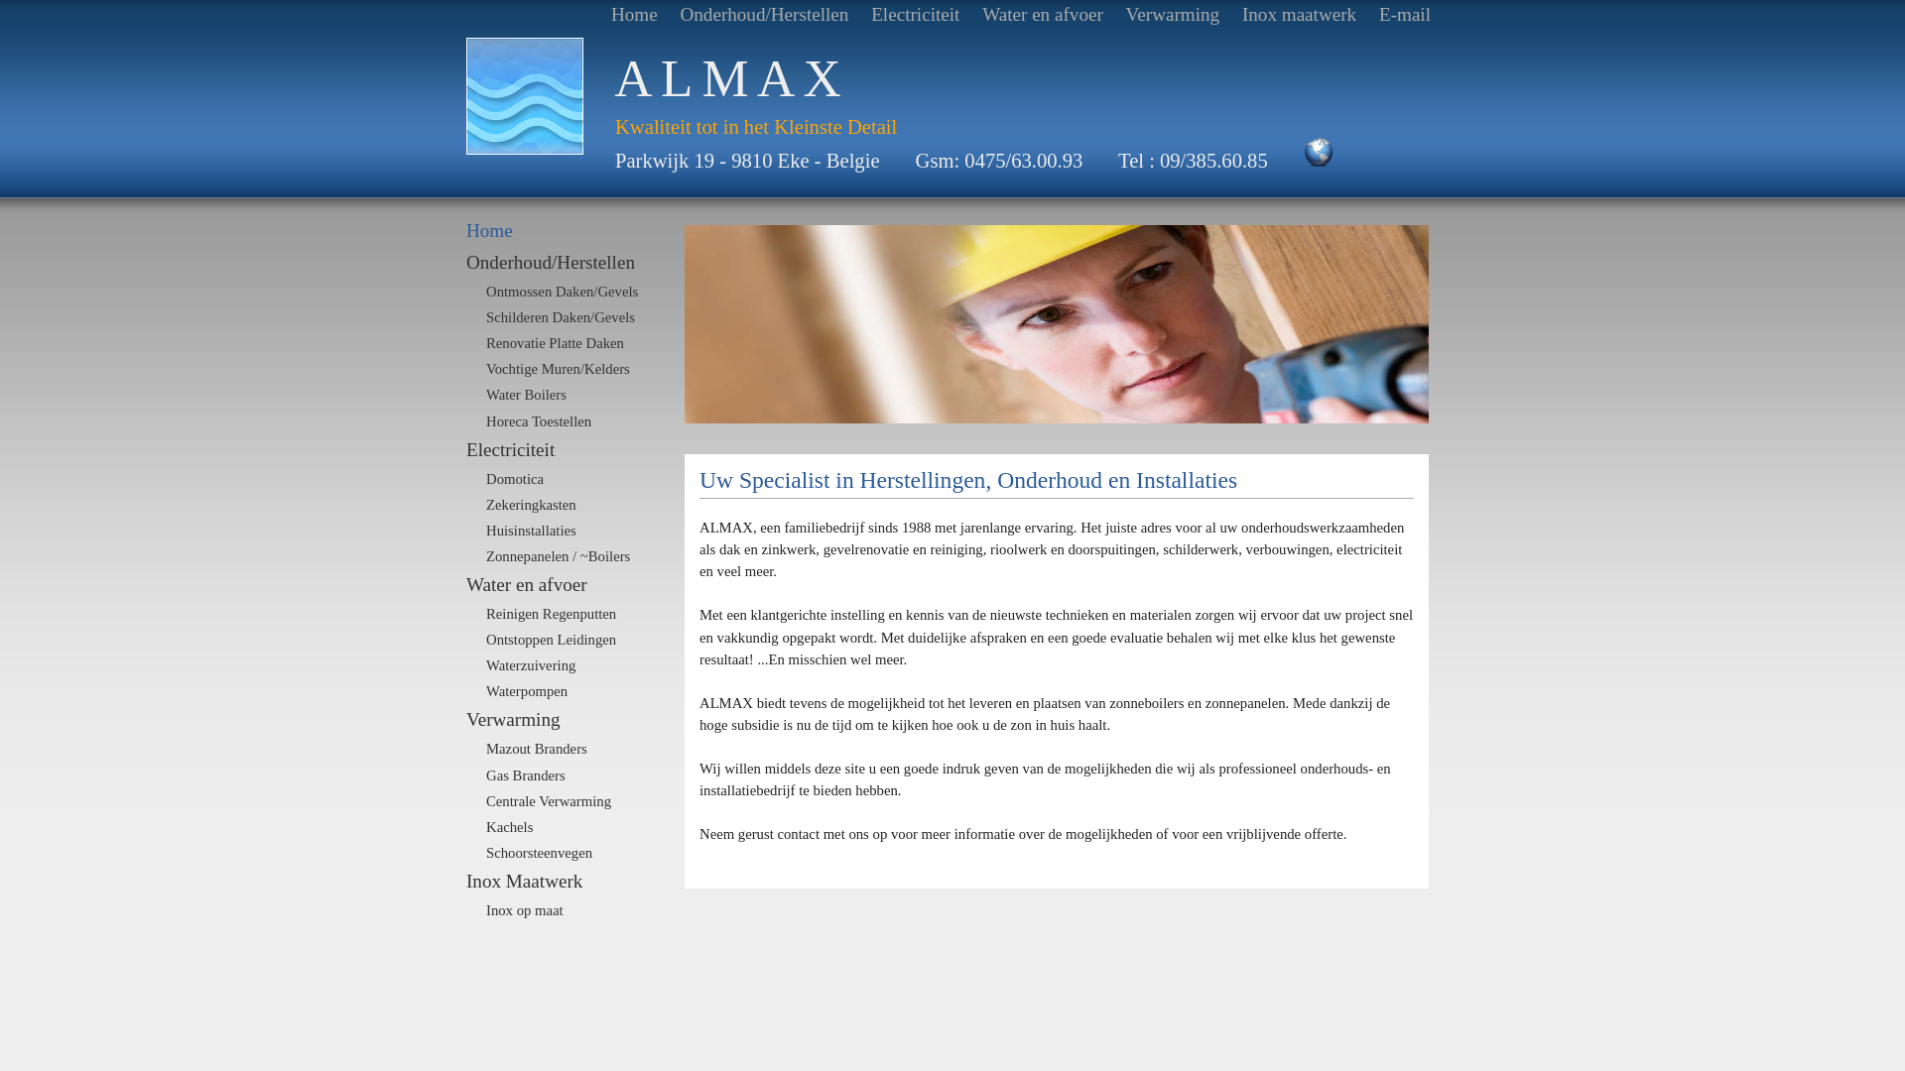 Image resolution: width=1905 pixels, height=1071 pixels. Describe the element at coordinates (575, 421) in the screenshot. I see `Horeca Toestellen` at that location.